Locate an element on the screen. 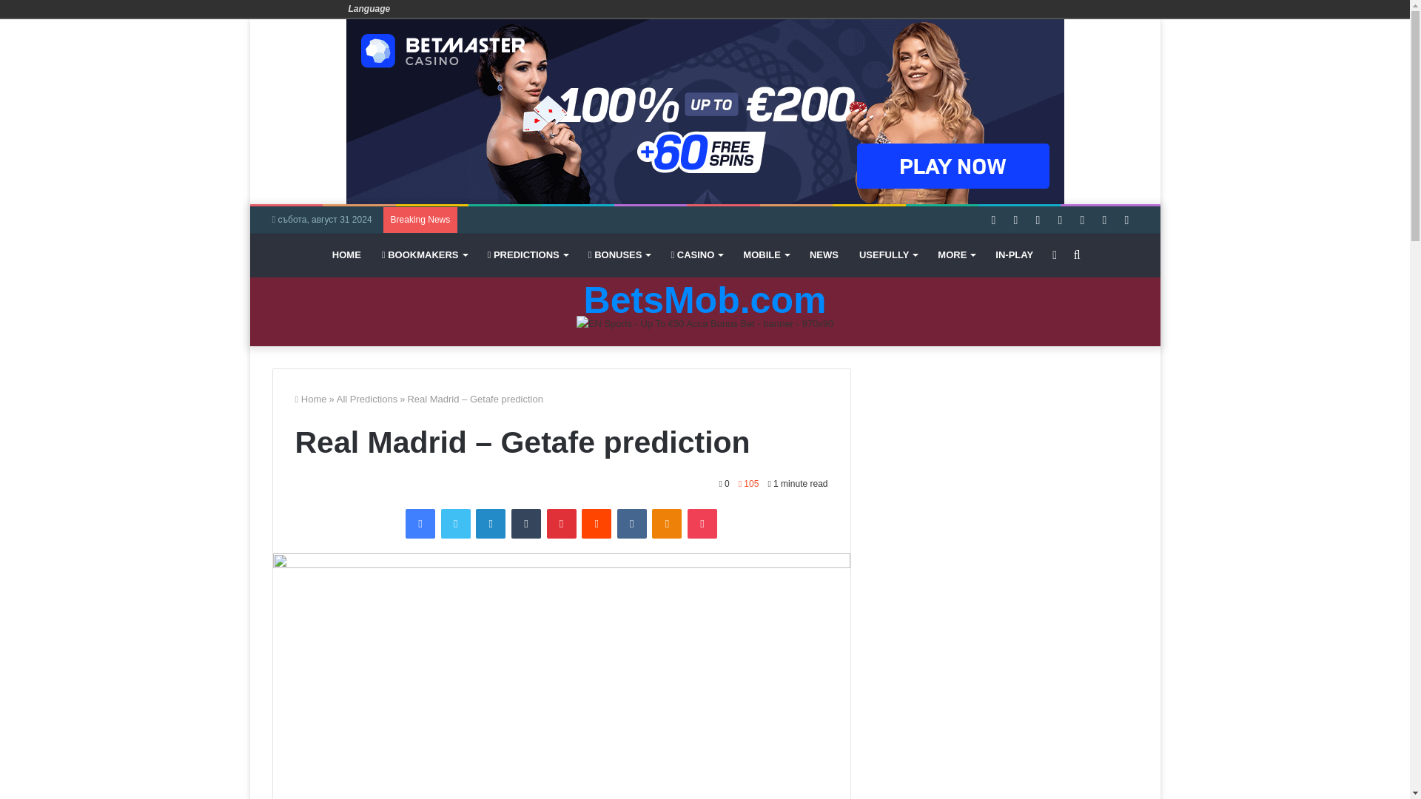  Facebook is located at coordinates (420, 523).